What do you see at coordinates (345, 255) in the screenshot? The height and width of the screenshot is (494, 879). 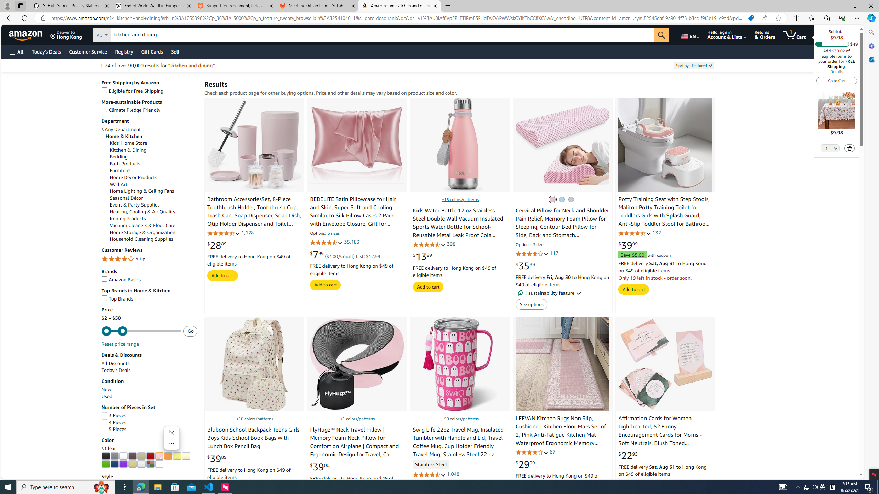 I see `$7.99 ( $4.00 /Count) List: $12.99` at bounding box center [345, 255].